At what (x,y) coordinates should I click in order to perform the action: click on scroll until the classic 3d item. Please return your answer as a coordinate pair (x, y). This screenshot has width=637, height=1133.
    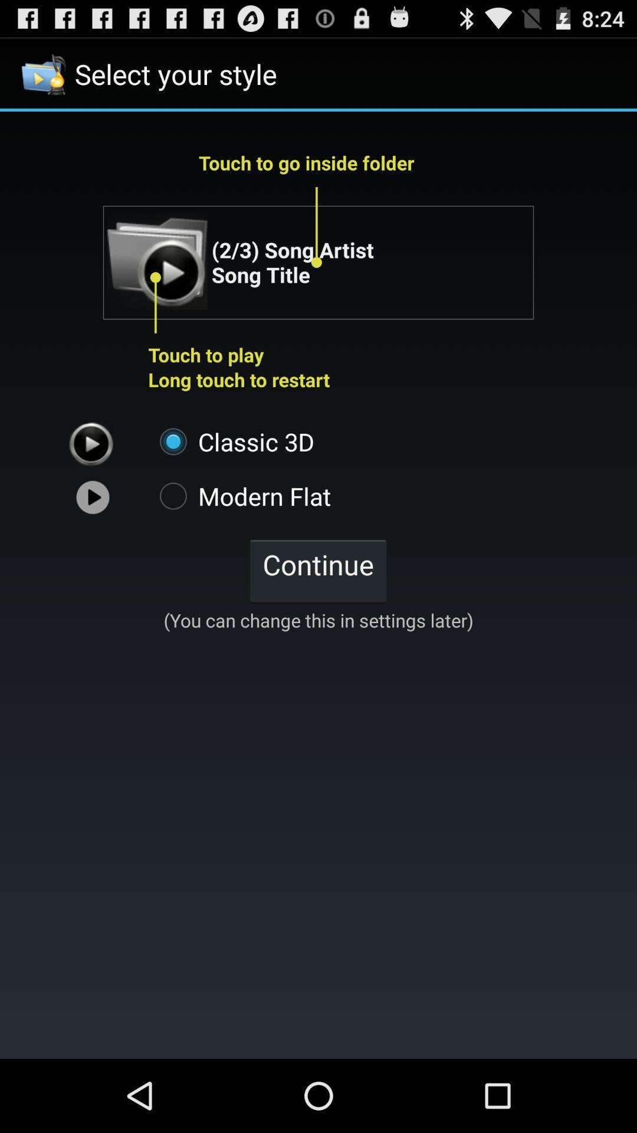
    Looking at the image, I should click on (231, 441).